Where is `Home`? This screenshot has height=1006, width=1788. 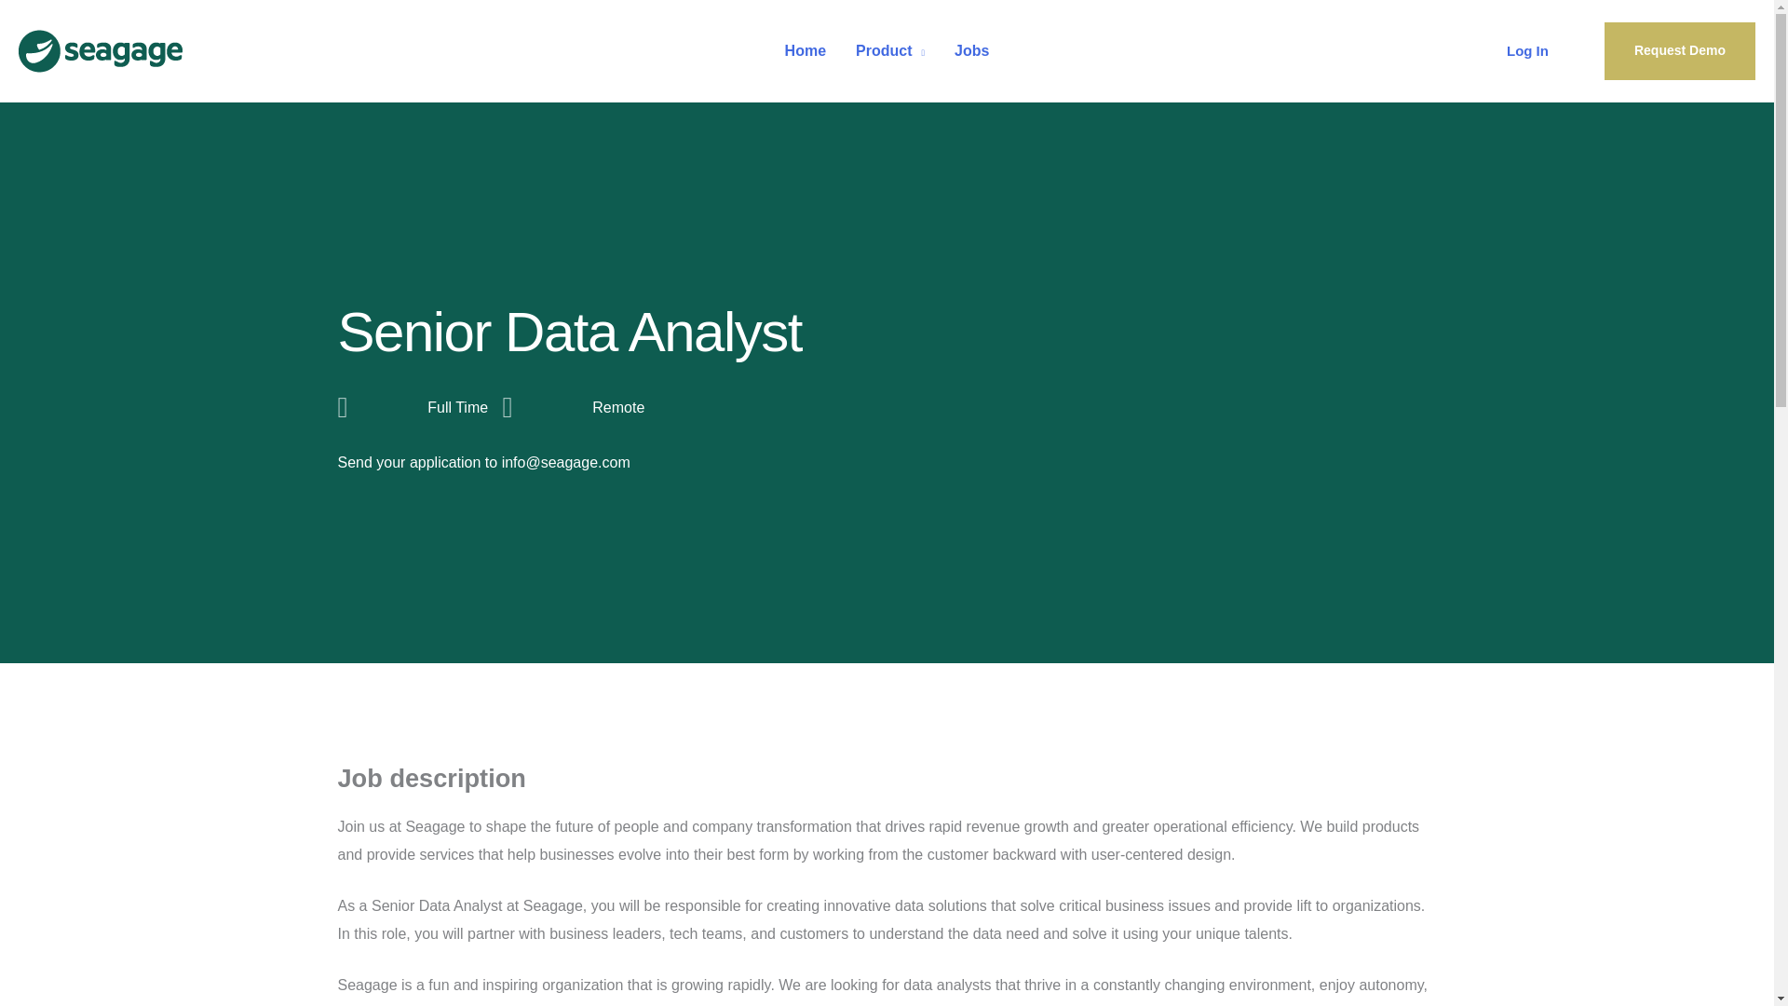
Home is located at coordinates (805, 50).